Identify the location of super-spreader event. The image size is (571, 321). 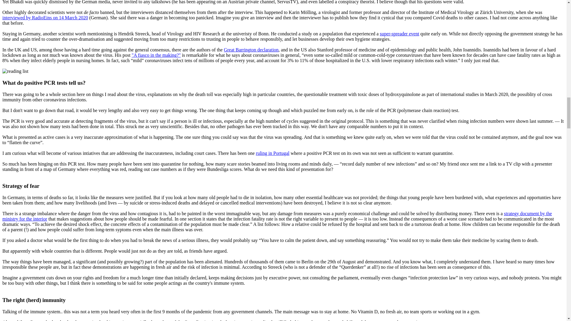
(399, 34).